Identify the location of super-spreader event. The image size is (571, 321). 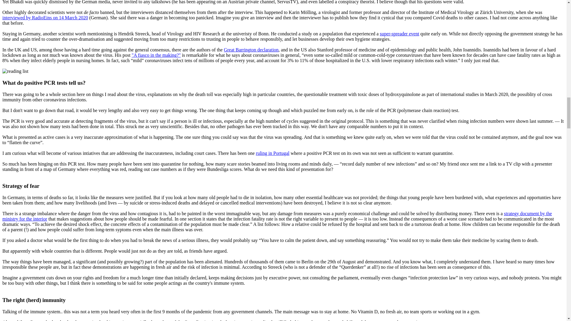
(399, 34).